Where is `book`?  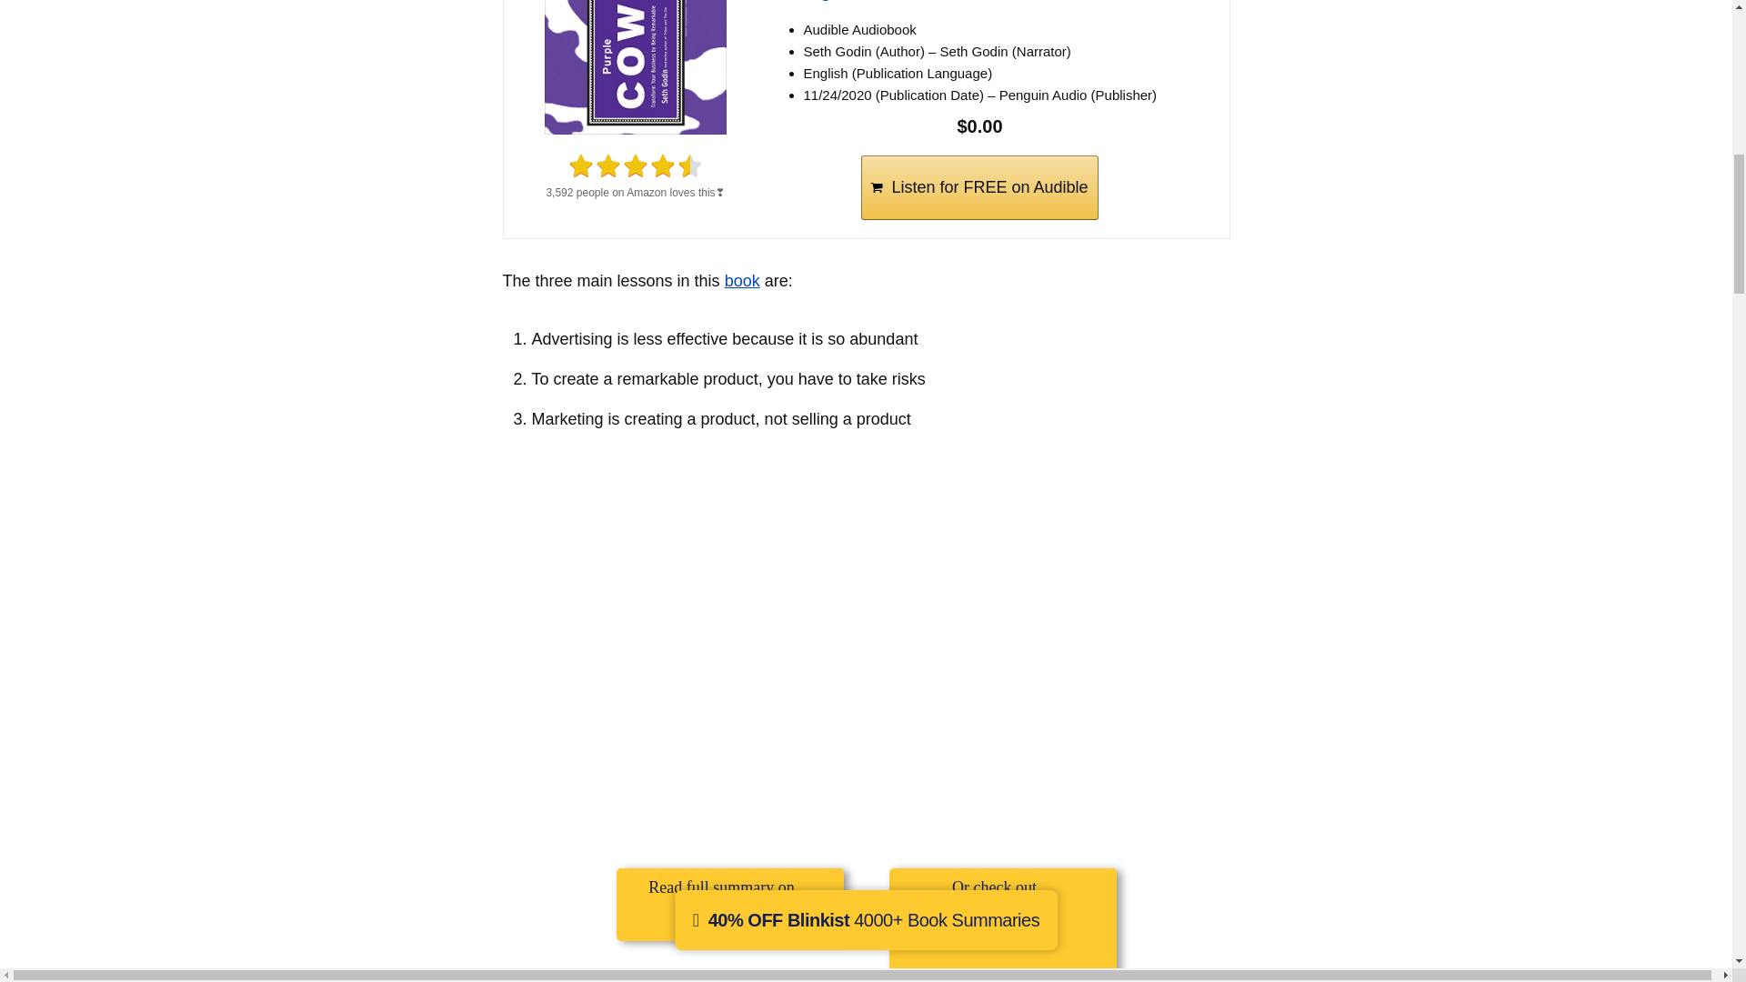
book is located at coordinates (742, 280).